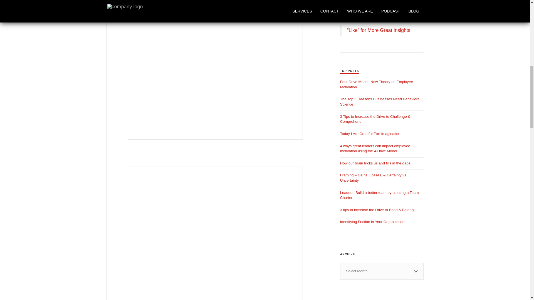 Image resolution: width=534 pixels, height=300 pixels. Describe the element at coordinates (370, 134) in the screenshot. I see `Today I Am Grateful For: Imagination` at that location.